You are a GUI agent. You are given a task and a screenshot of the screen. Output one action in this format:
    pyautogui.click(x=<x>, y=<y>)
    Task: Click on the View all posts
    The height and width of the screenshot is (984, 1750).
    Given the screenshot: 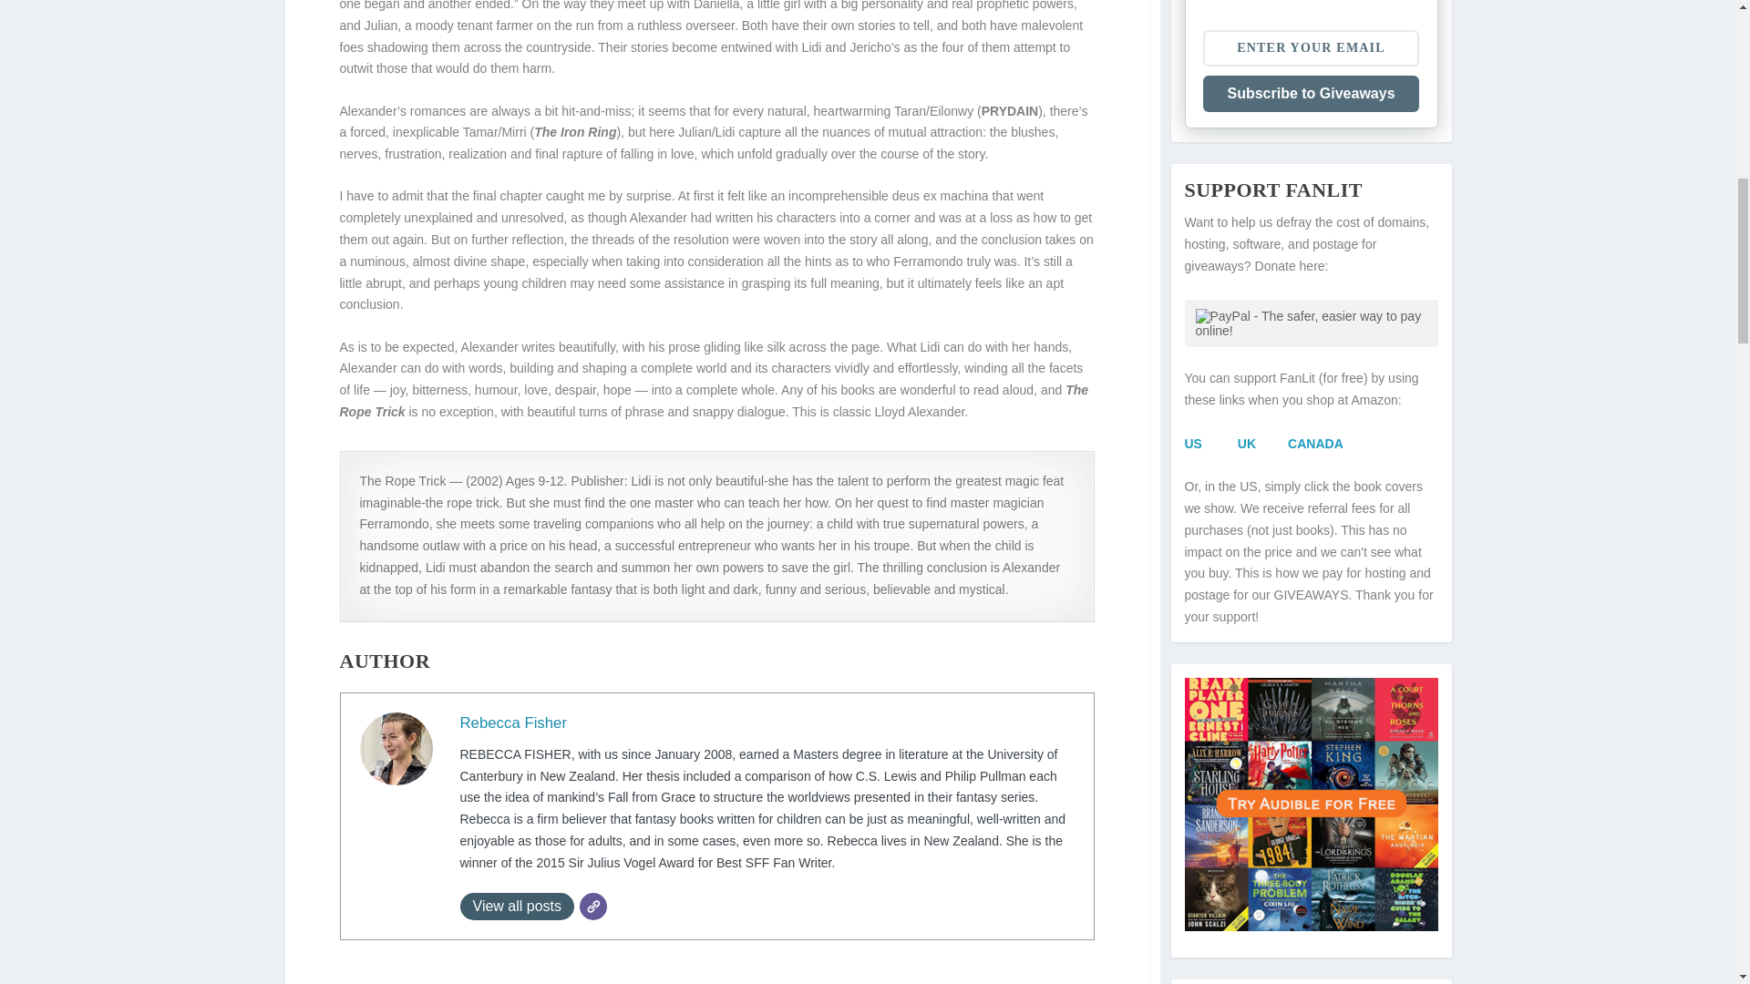 What is the action you would take?
    pyautogui.click(x=516, y=906)
    